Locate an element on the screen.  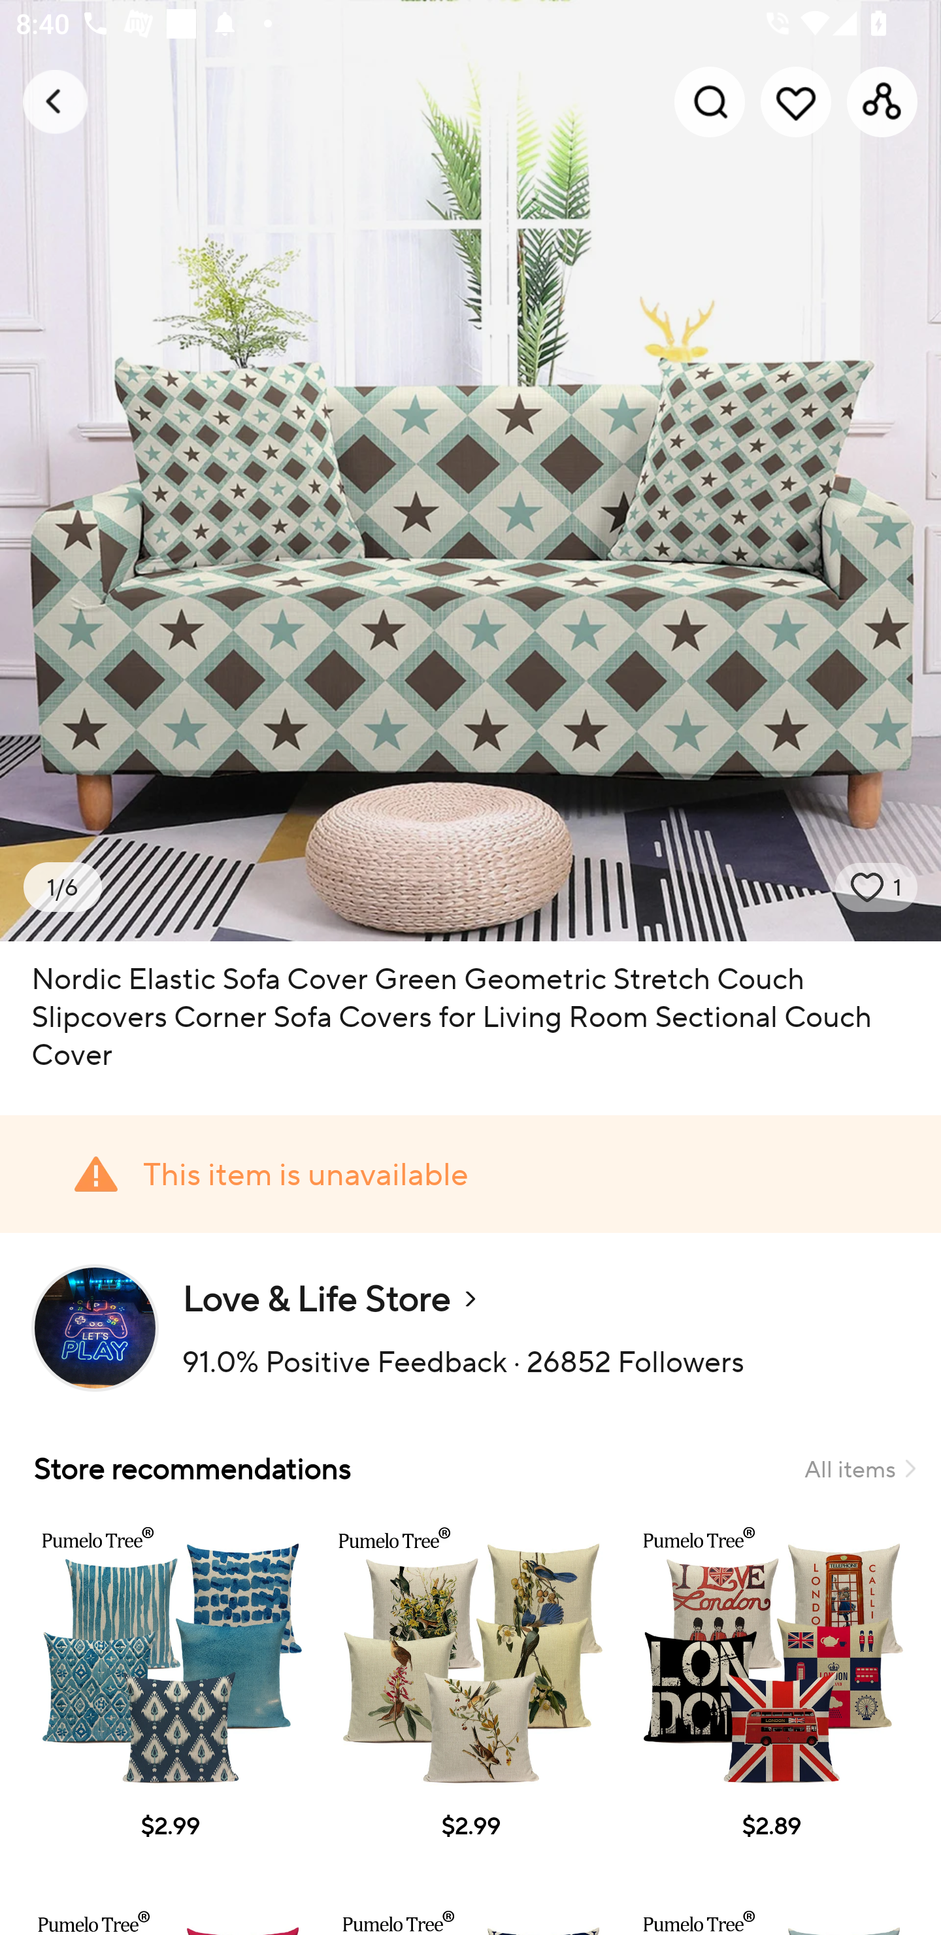
$2.89 is located at coordinates (771, 1700).